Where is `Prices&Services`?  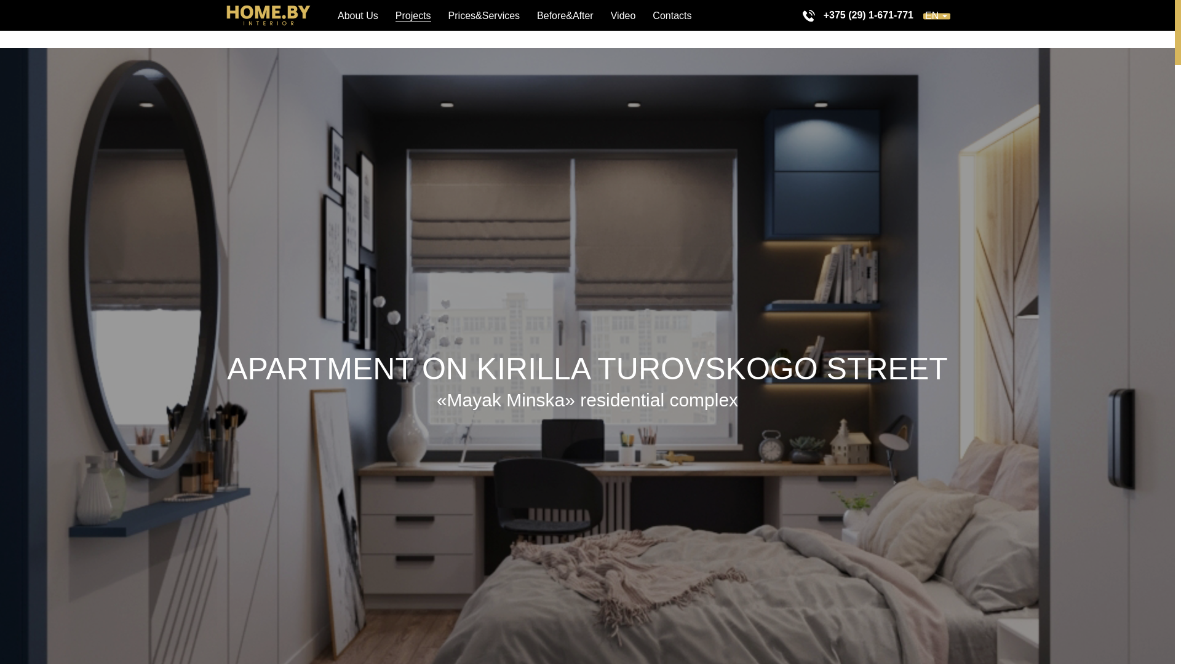
Prices&Services is located at coordinates (484, 16).